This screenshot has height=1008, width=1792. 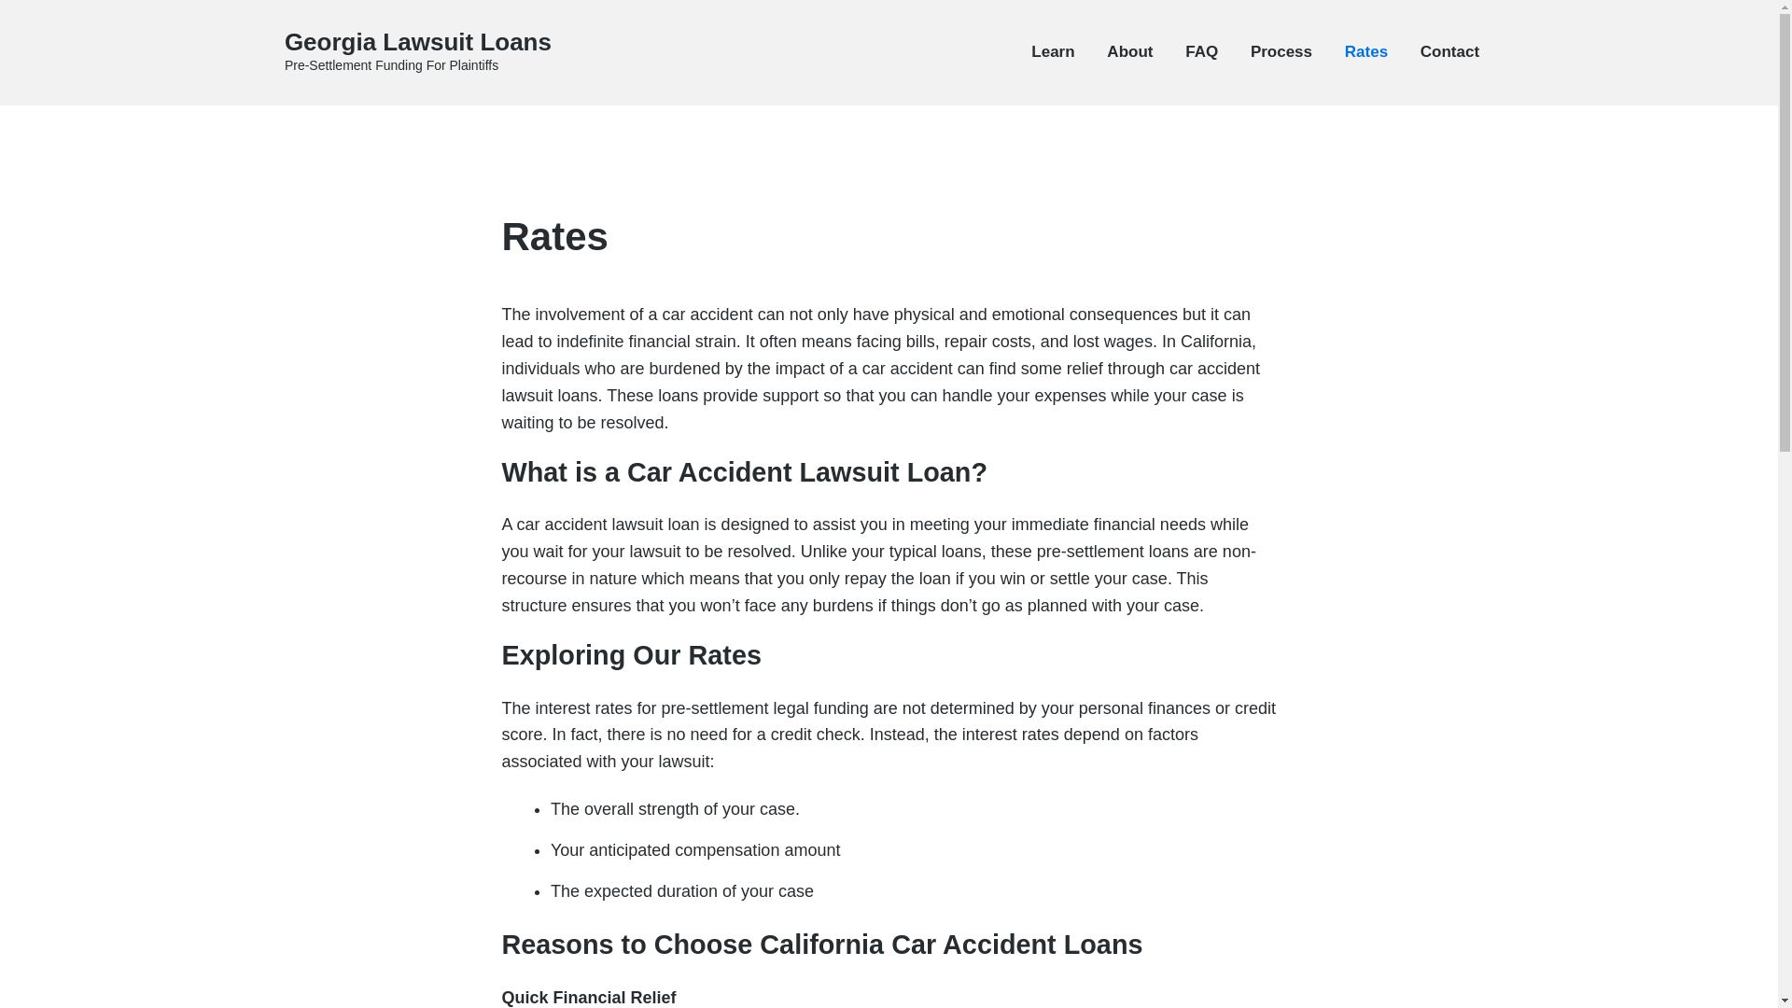 I want to click on Georgia Lawsuit Loans, so click(x=418, y=42).